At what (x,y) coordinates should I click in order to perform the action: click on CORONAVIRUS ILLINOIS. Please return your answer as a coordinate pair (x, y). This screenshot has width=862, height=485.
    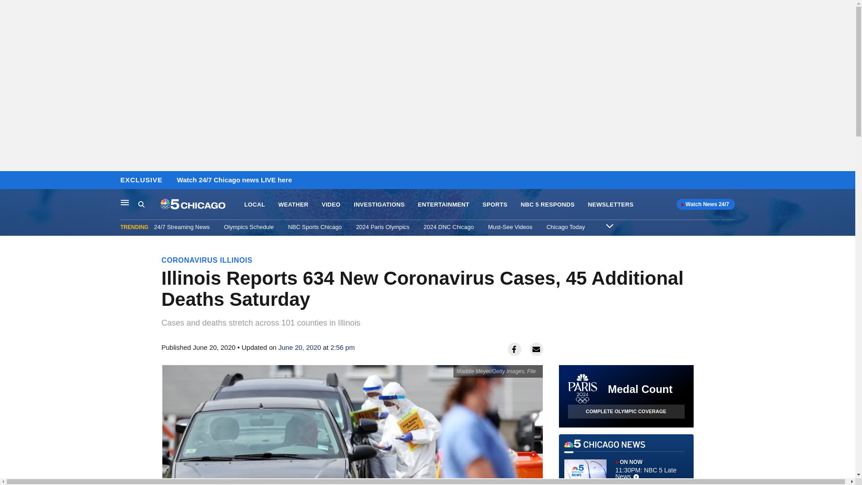
    Looking at the image, I should click on (207, 260).